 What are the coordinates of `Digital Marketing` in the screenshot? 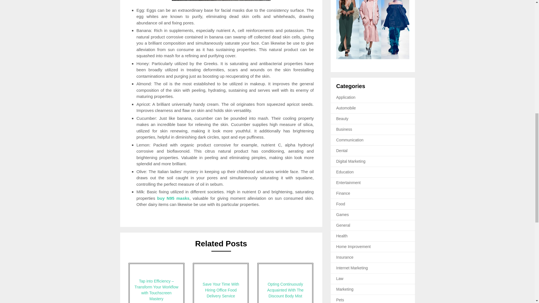 It's located at (351, 161).